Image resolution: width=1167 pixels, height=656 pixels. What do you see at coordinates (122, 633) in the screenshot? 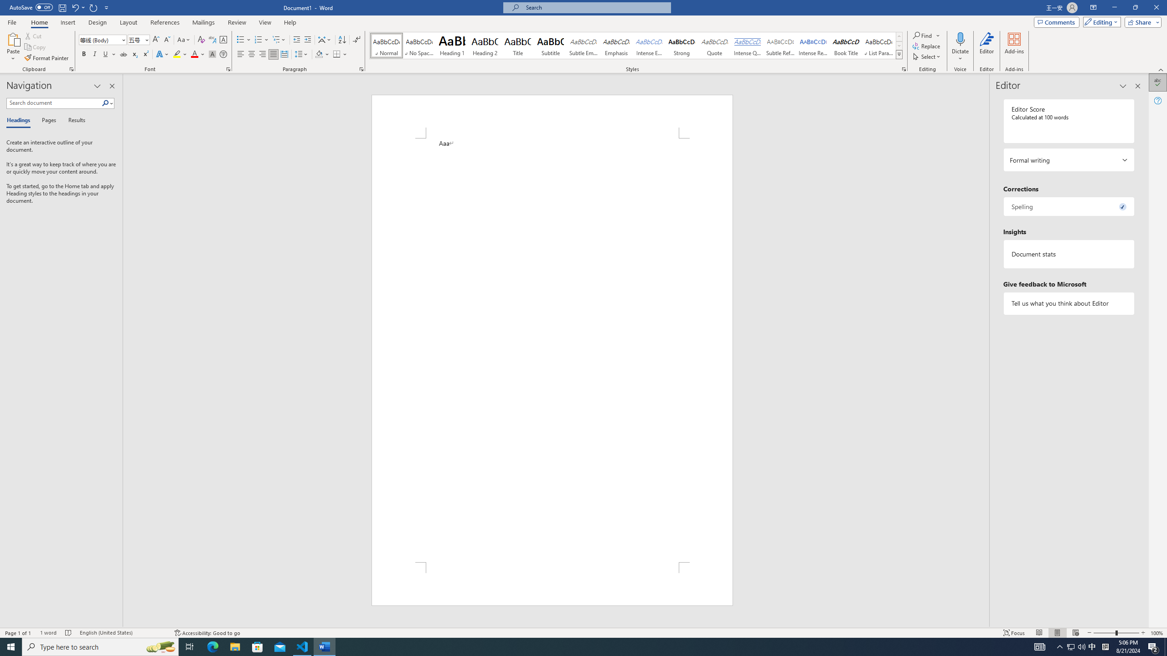
I see `Language English (United States)` at bounding box center [122, 633].